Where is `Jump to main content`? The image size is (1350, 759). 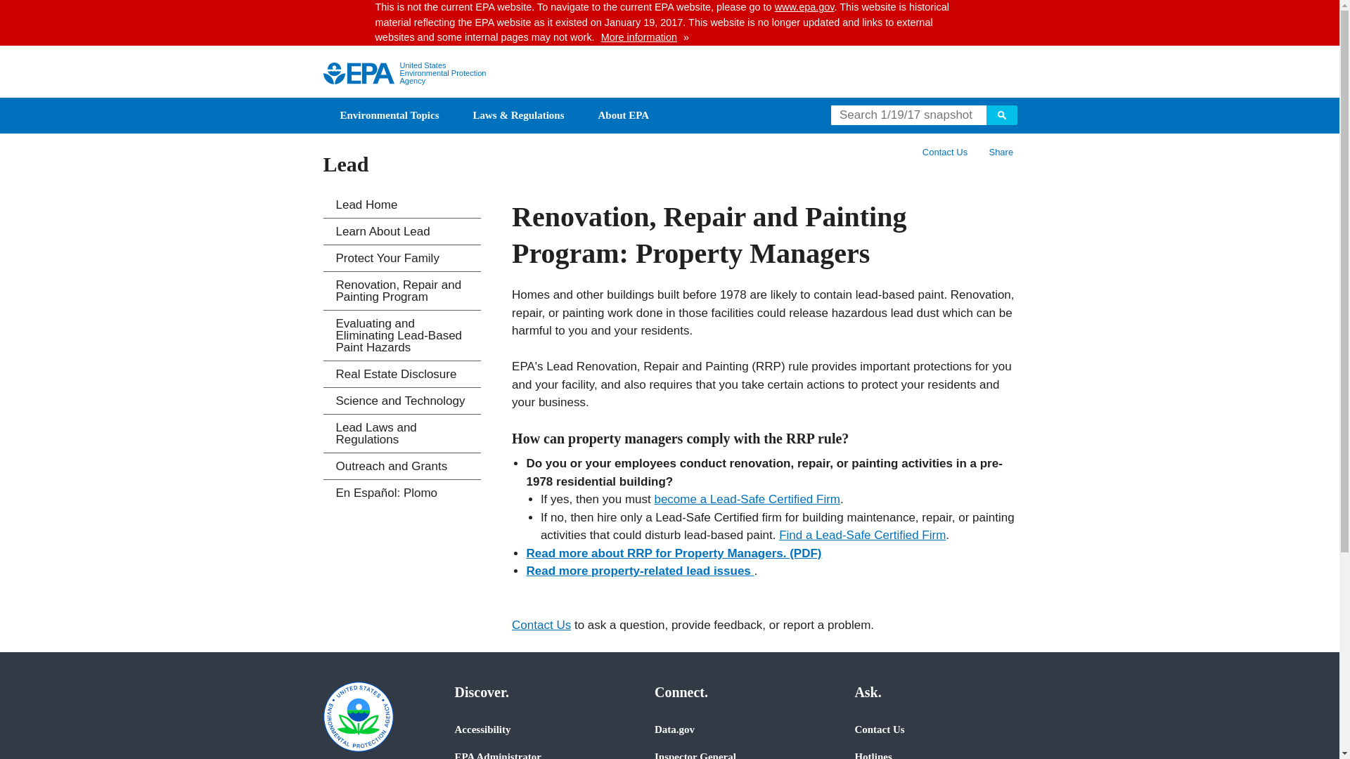 Jump to main content is located at coordinates (669, 8).